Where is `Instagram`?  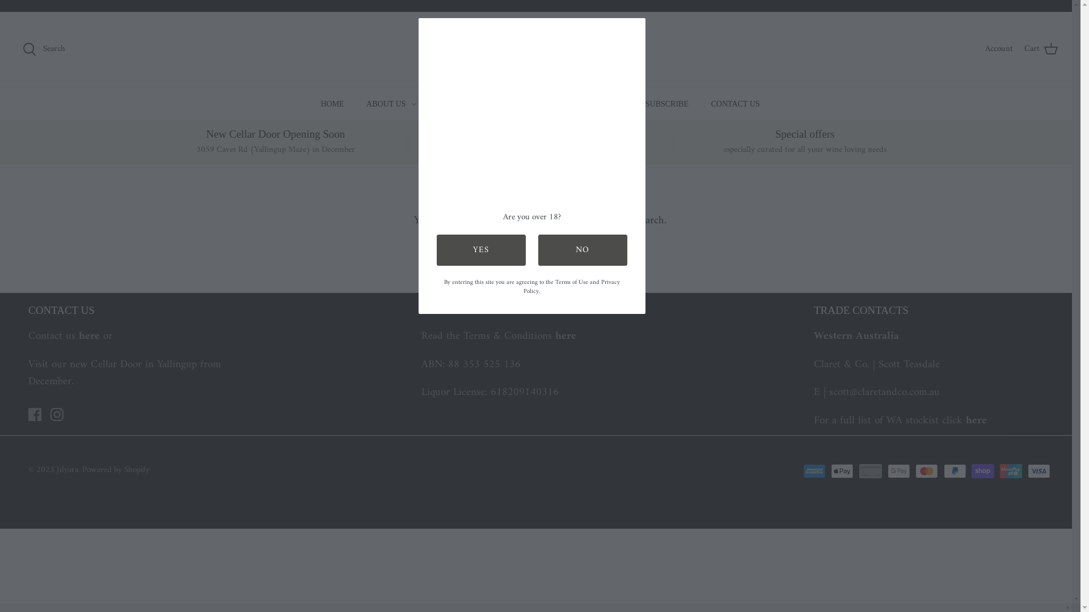
Instagram is located at coordinates (57, 415).